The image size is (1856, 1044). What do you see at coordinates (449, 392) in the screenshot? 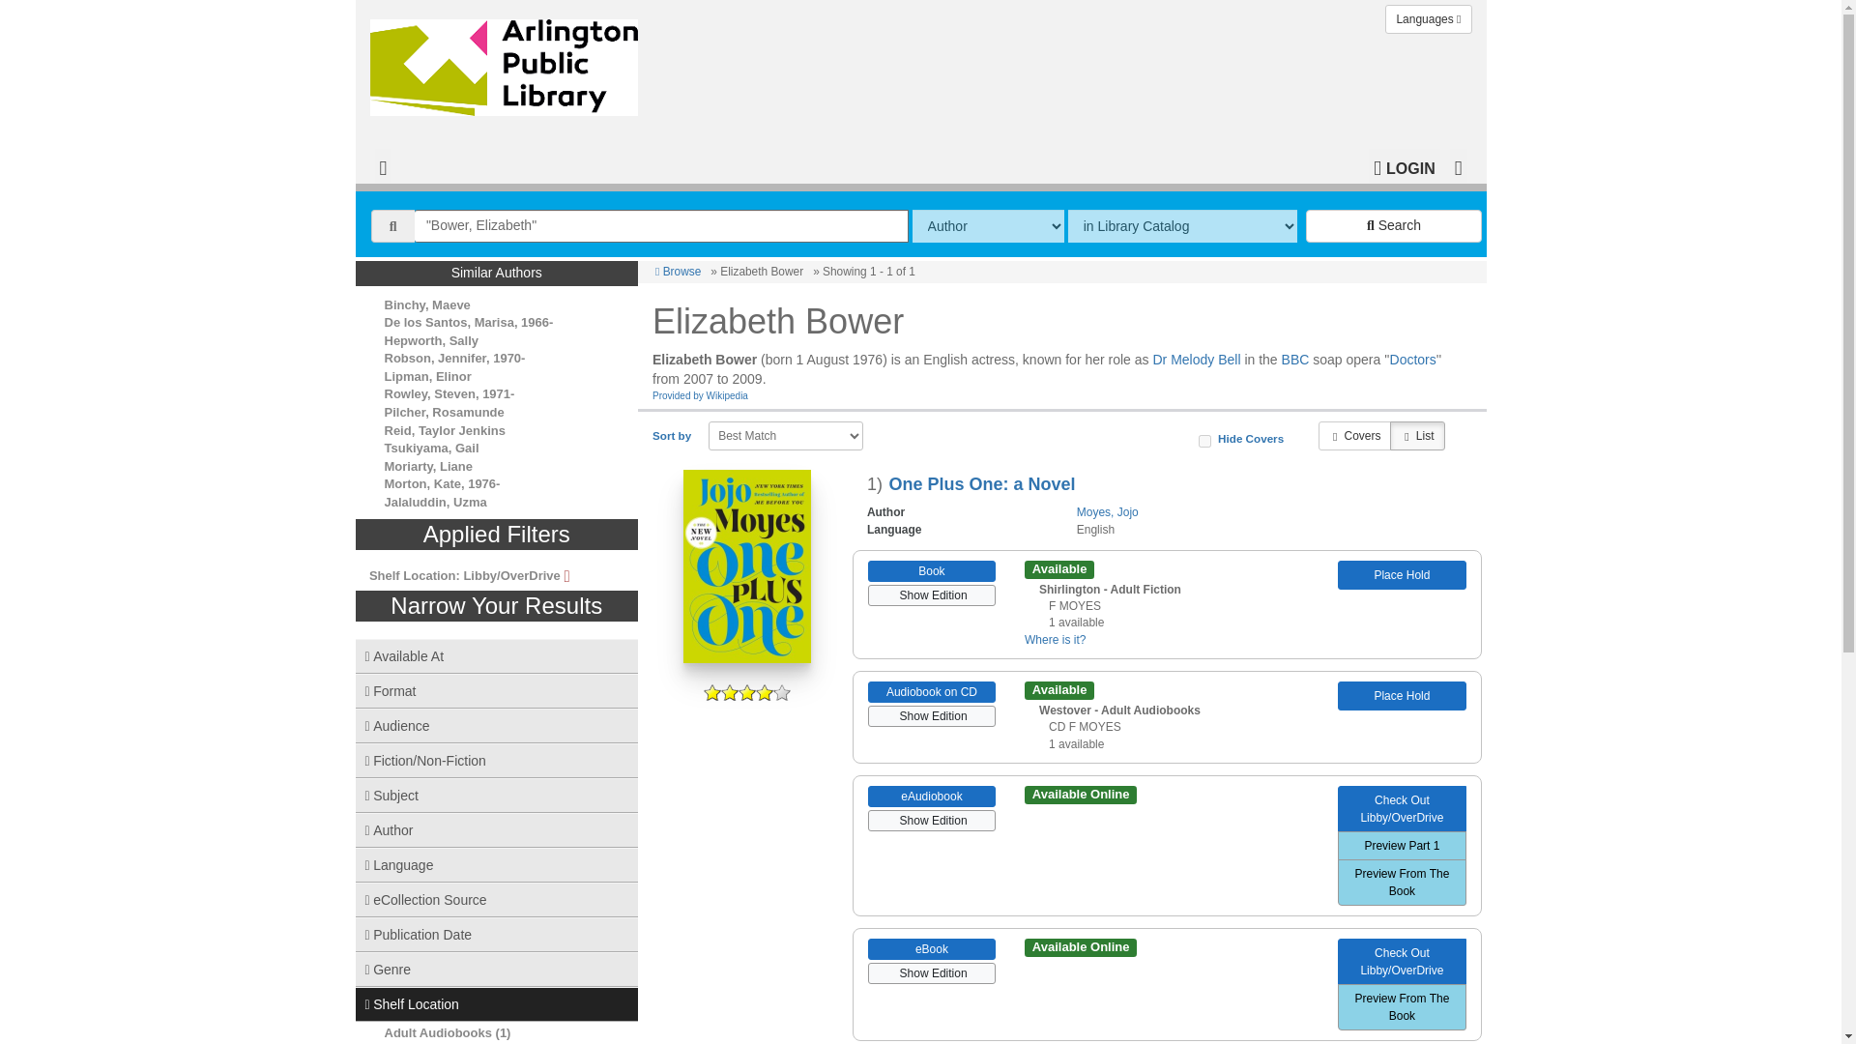
I see `Rowley, Steven, 1971-` at bounding box center [449, 392].